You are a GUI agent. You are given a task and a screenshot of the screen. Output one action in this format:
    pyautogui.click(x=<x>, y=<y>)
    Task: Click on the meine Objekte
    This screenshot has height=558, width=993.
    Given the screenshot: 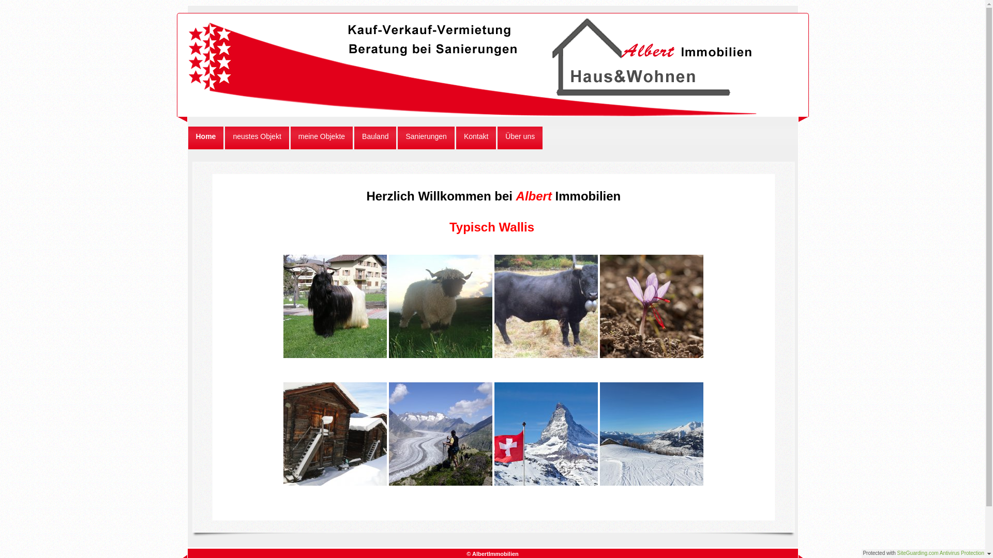 What is the action you would take?
    pyautogui.click(x=322, y=138)
    